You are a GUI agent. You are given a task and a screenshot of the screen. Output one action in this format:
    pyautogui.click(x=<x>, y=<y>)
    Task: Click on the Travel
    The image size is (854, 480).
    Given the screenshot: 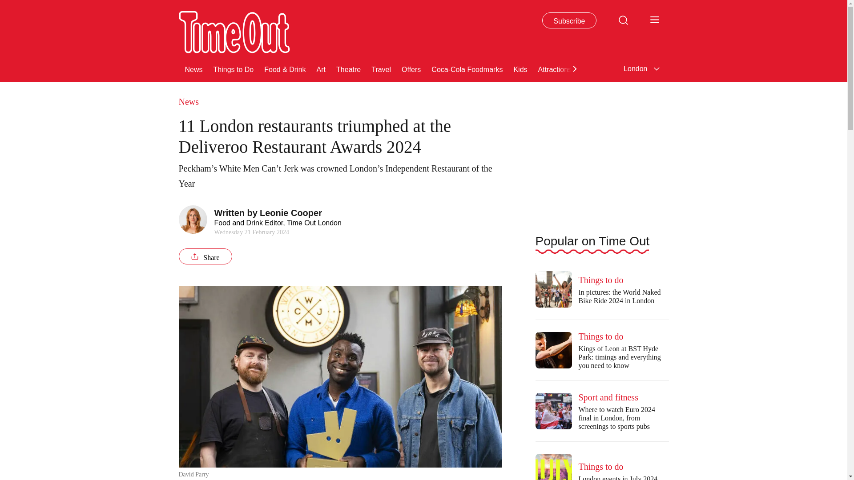 What is the action you would take?
    pyautogui.click(x=381, y=68)
    